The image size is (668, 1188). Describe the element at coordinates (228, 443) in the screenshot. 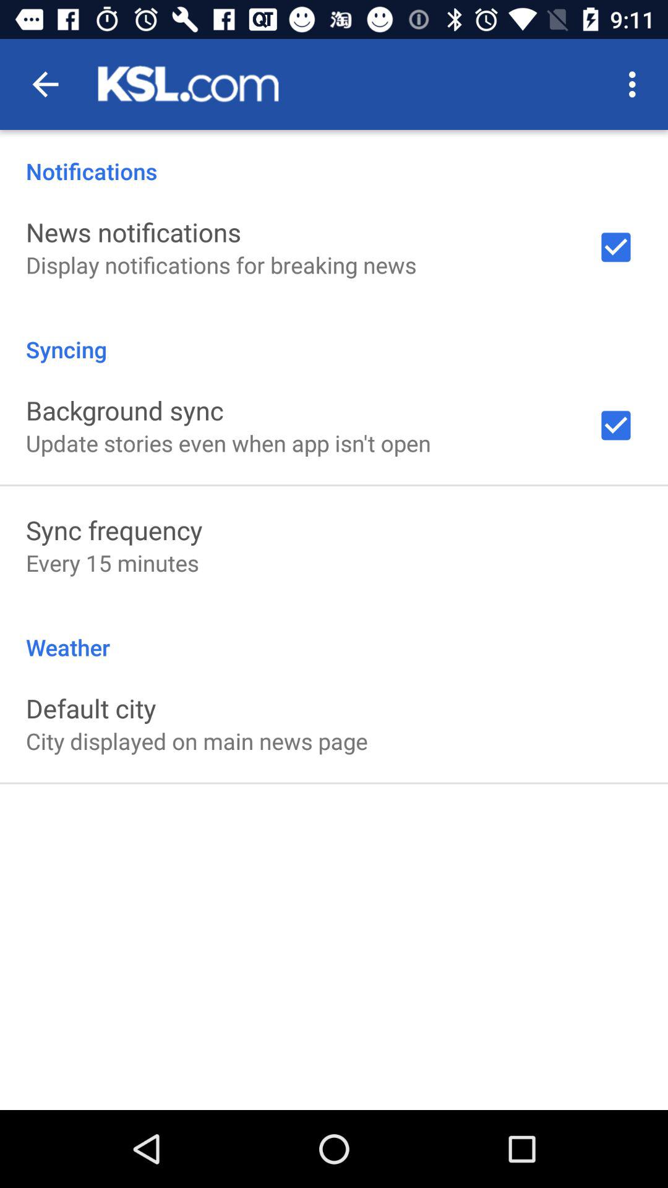

I see `turn off the icon above the sync frequency item` at that location.